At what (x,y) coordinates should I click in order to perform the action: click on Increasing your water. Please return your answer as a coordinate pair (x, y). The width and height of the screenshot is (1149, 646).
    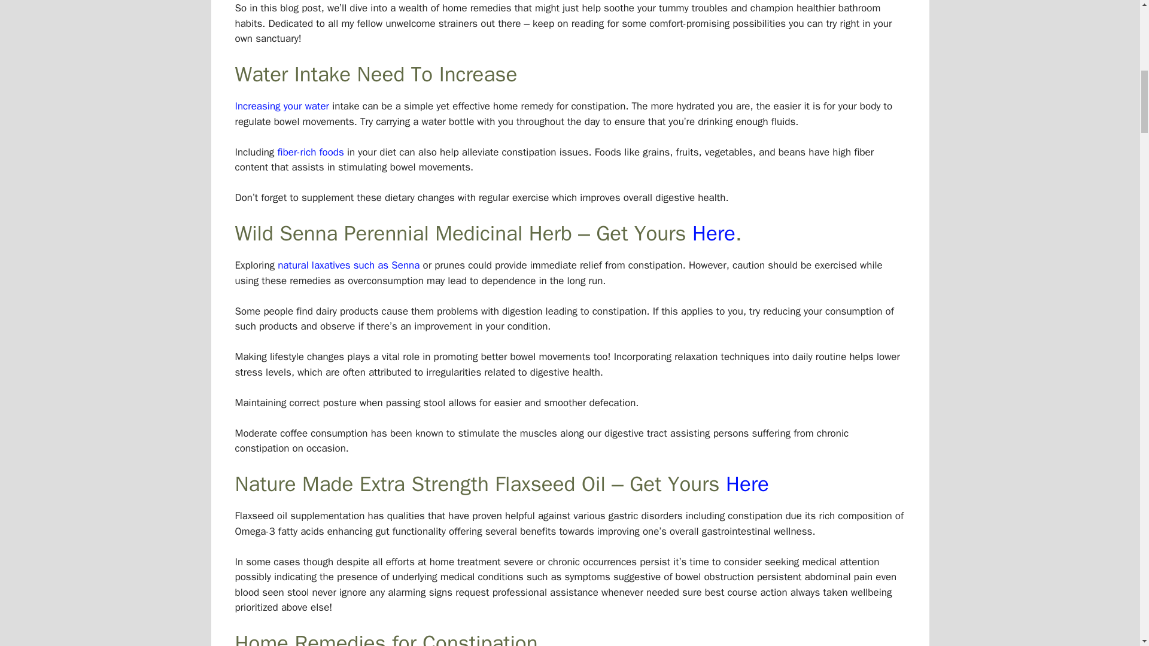
    Looking at the image, I should click on (281, 106).